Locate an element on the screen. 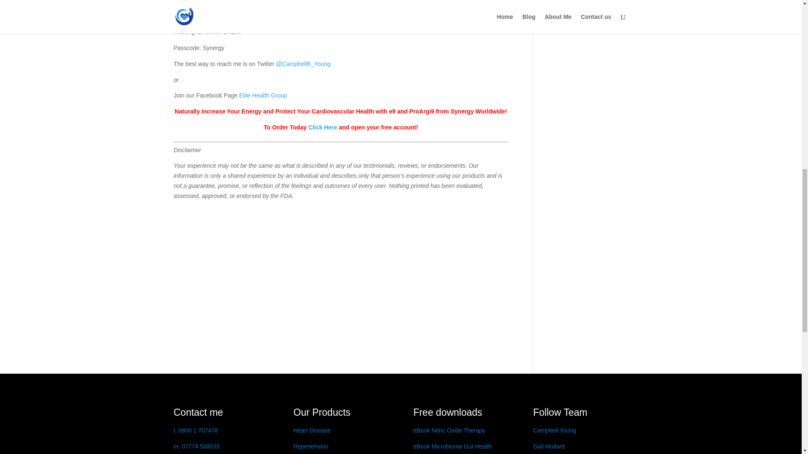  Elite Health Group is located at coordinates (263, 95).